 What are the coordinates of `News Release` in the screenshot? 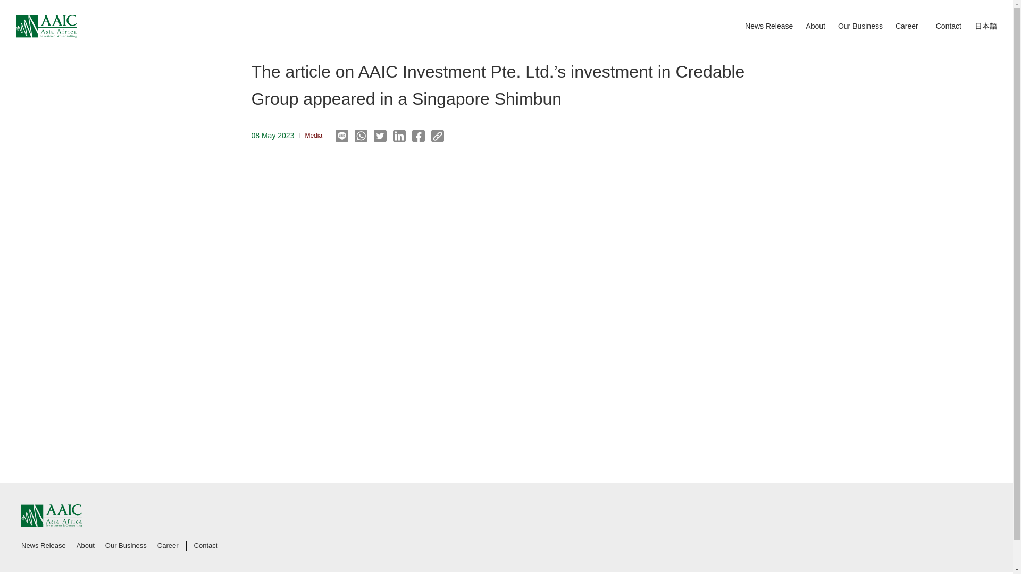 It's located at (769, 26).